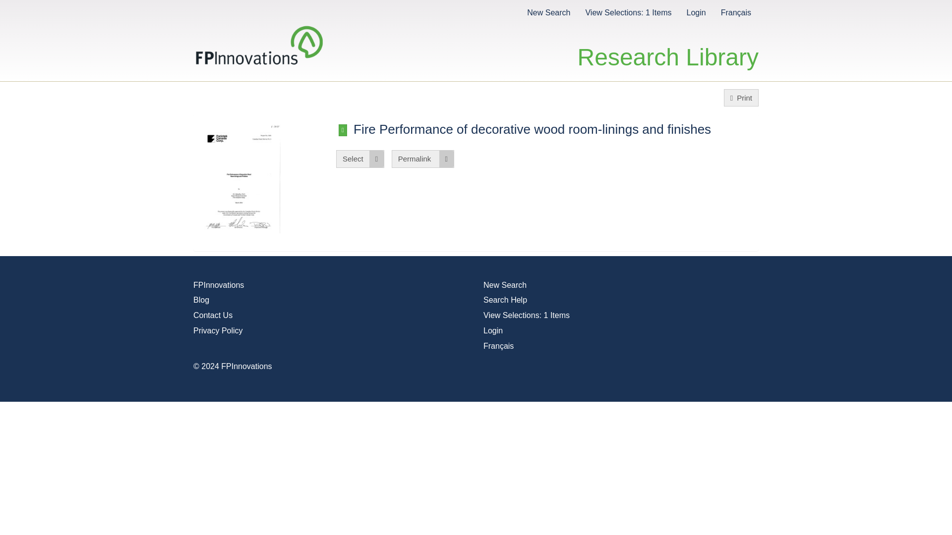 The image size is (952, 535). What do you see at coordinates (505, 285) in the screenshot?
I see `New Search` at bounding box center [505, 285].